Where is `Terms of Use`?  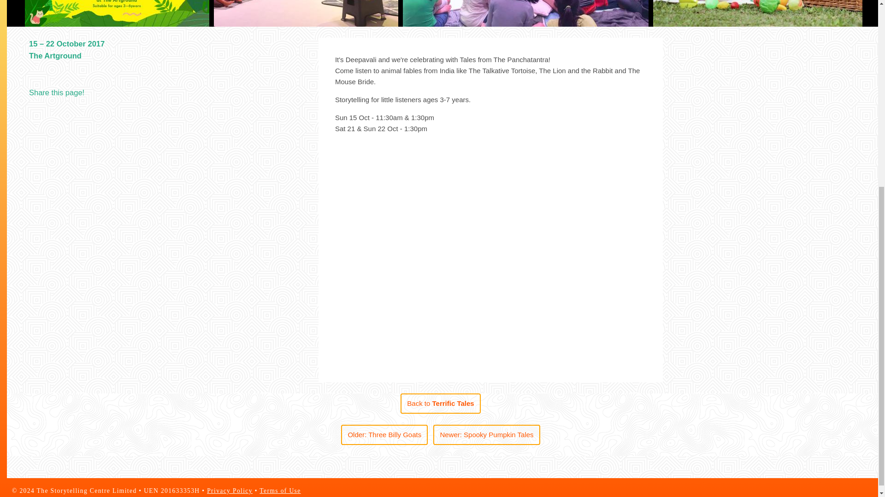 Terms of Use is located at coordinates (280, 491).